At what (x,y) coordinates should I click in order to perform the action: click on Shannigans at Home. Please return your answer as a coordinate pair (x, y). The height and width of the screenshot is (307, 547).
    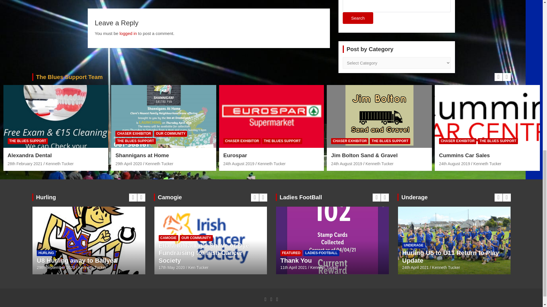
    Looking at the image, I should click on (128, 164).